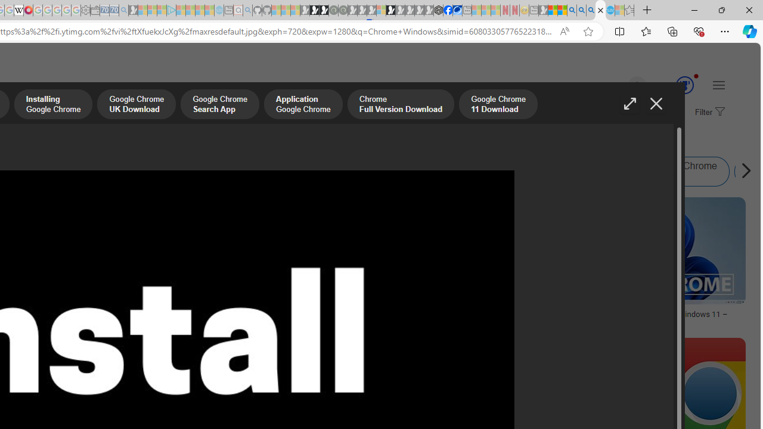 The height and width of the screenshot is (429, 763). What do you see at coordinates (534, 11) in the screenshot?
I see `New tab - Sleeping` at bounding box center [534, 11].